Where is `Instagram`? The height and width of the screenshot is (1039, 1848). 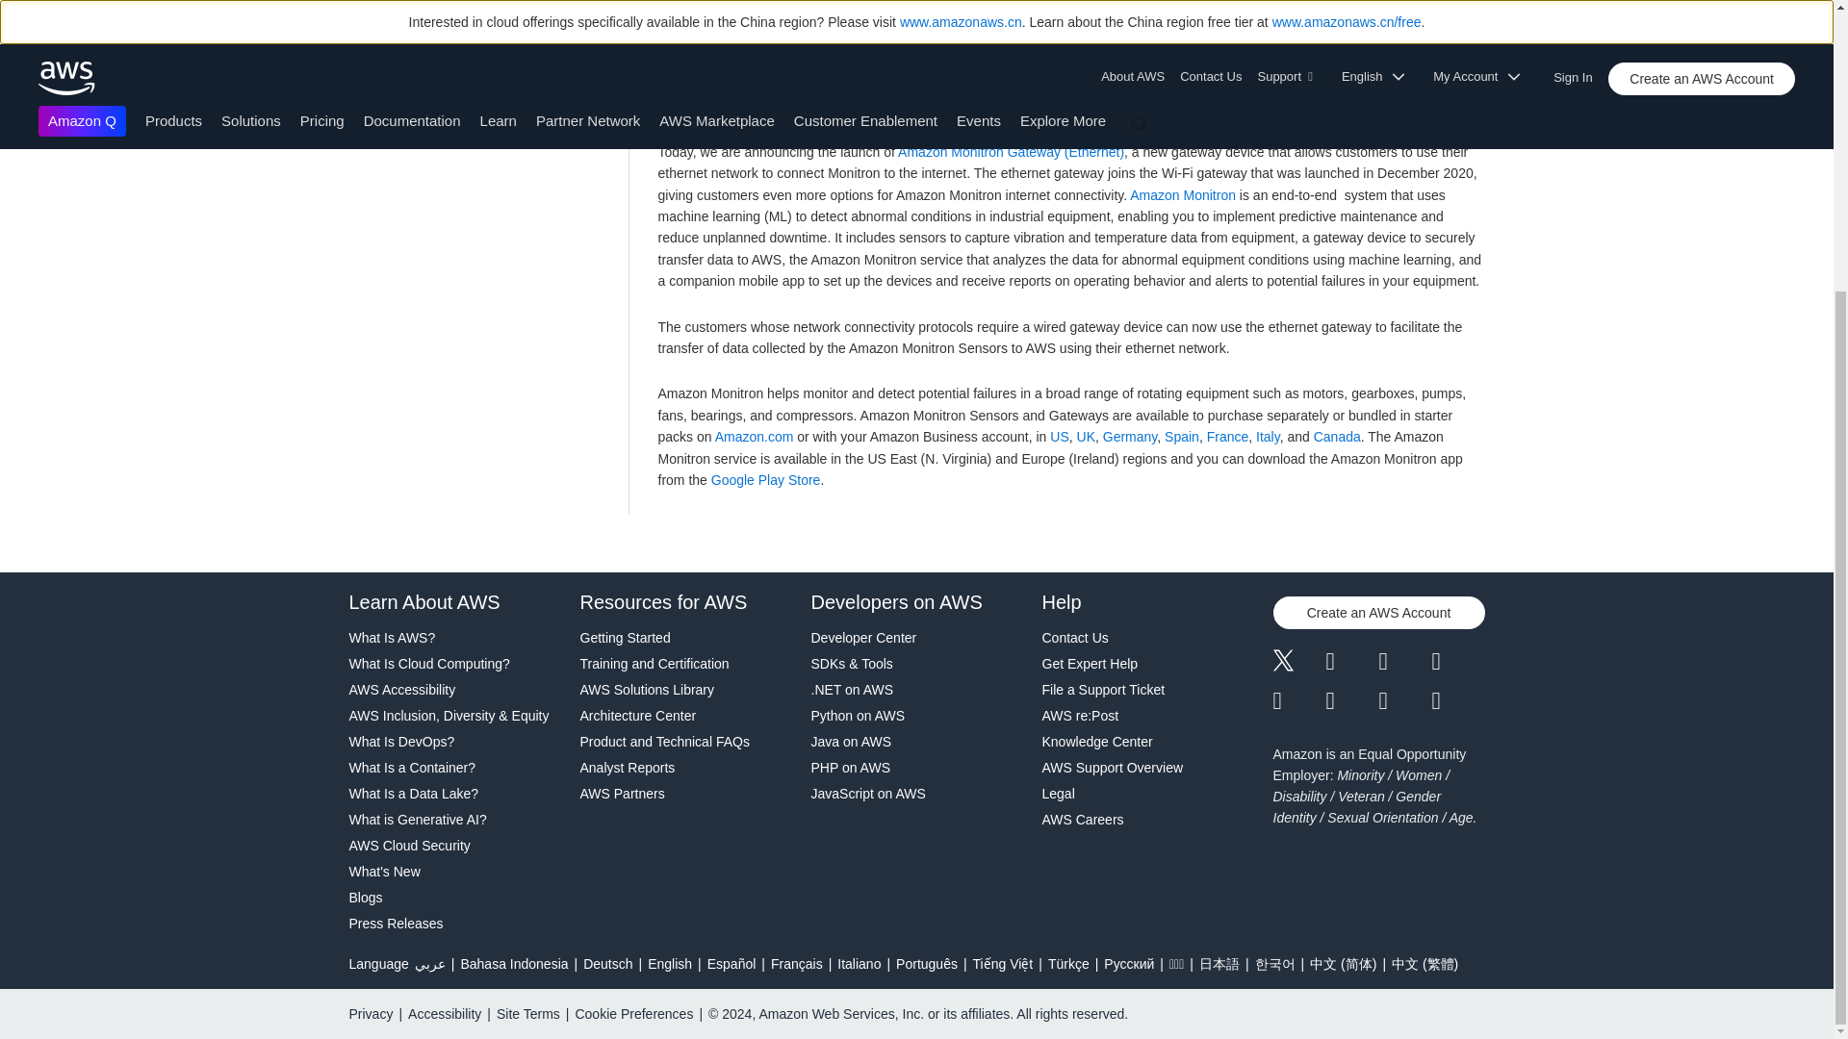
Instagram is located at coordinates (1459, 663).